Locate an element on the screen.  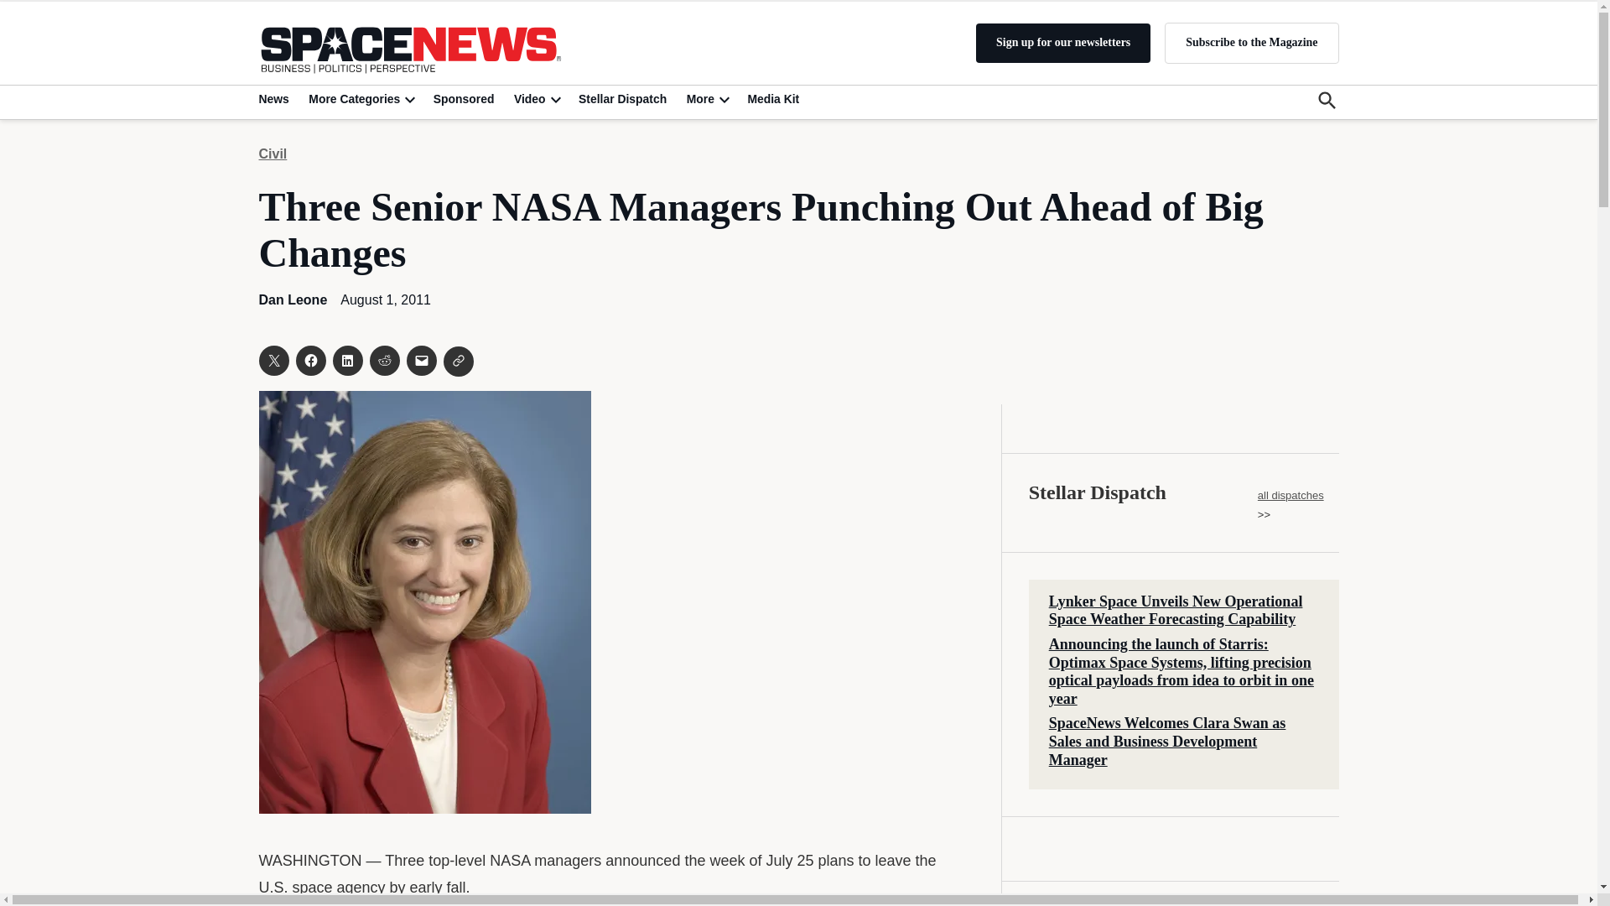
Click to share on Clipboard is located at coordinates (458, 361).